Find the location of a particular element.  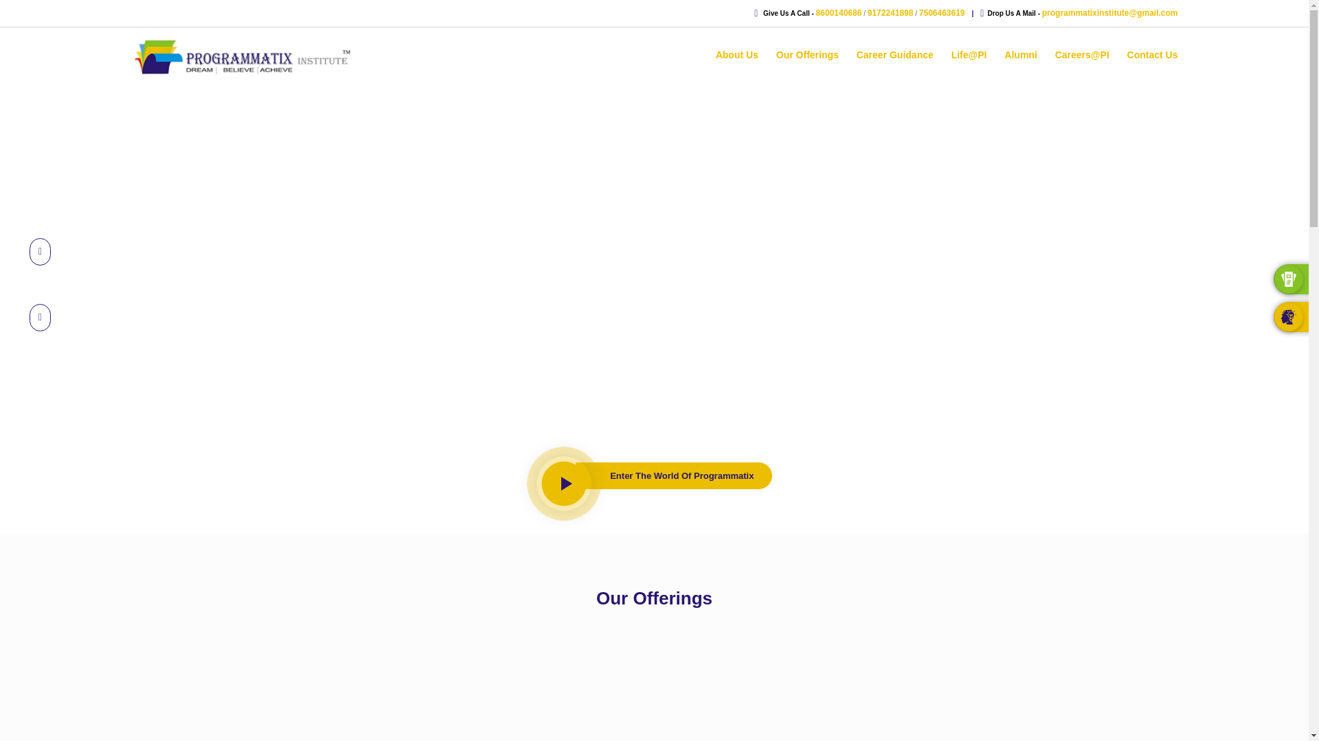

Contact Us is located at coordinates (1153, 58).